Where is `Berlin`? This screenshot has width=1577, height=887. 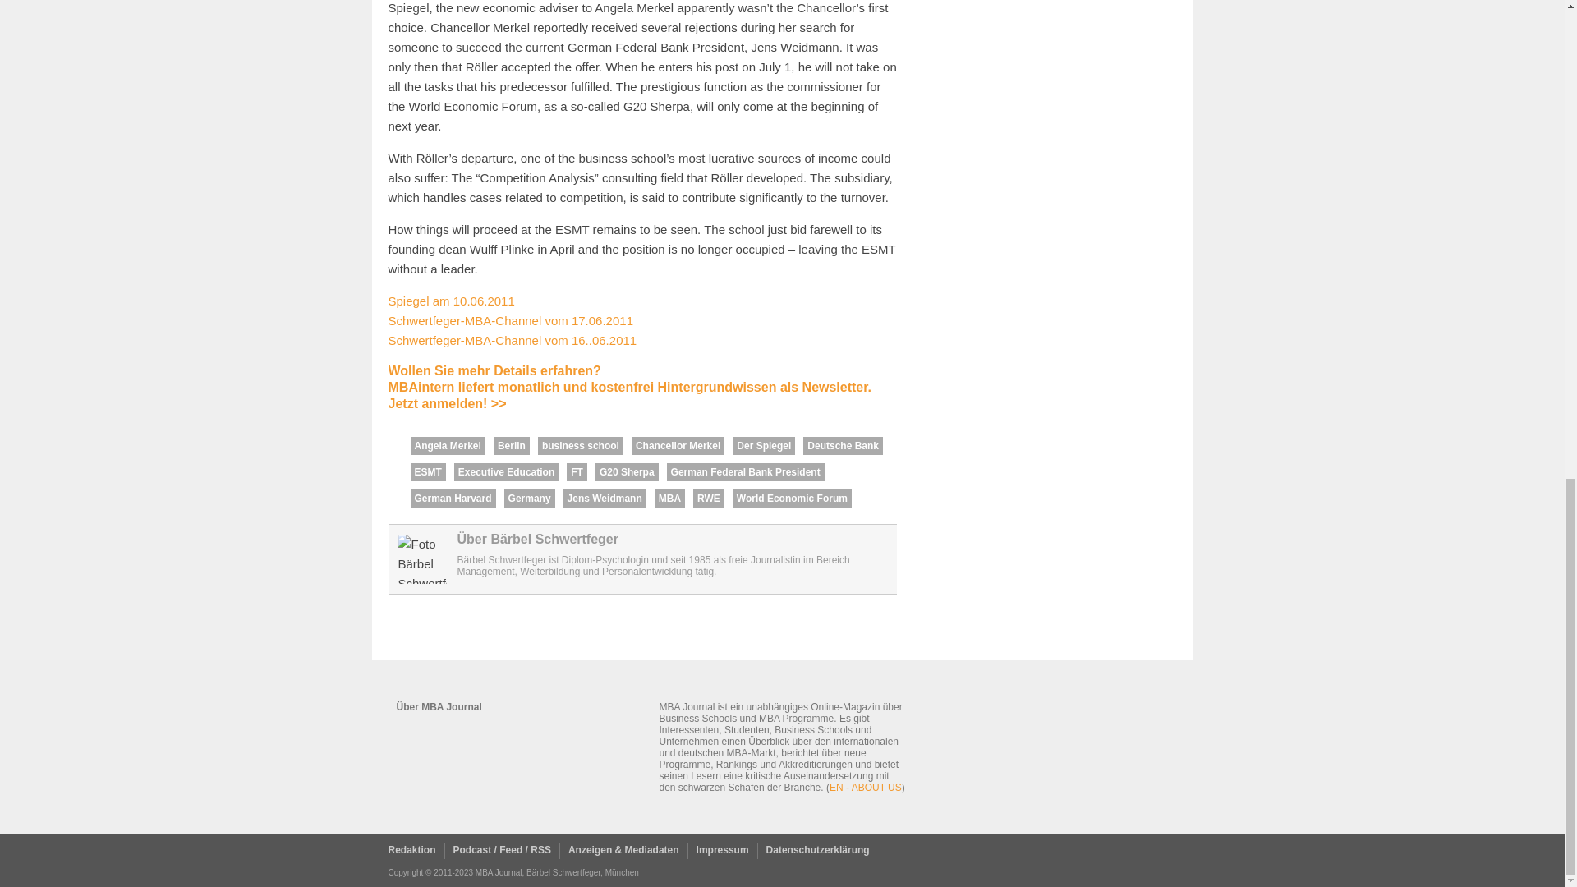 Berlin is located at coordinates (511, 446).